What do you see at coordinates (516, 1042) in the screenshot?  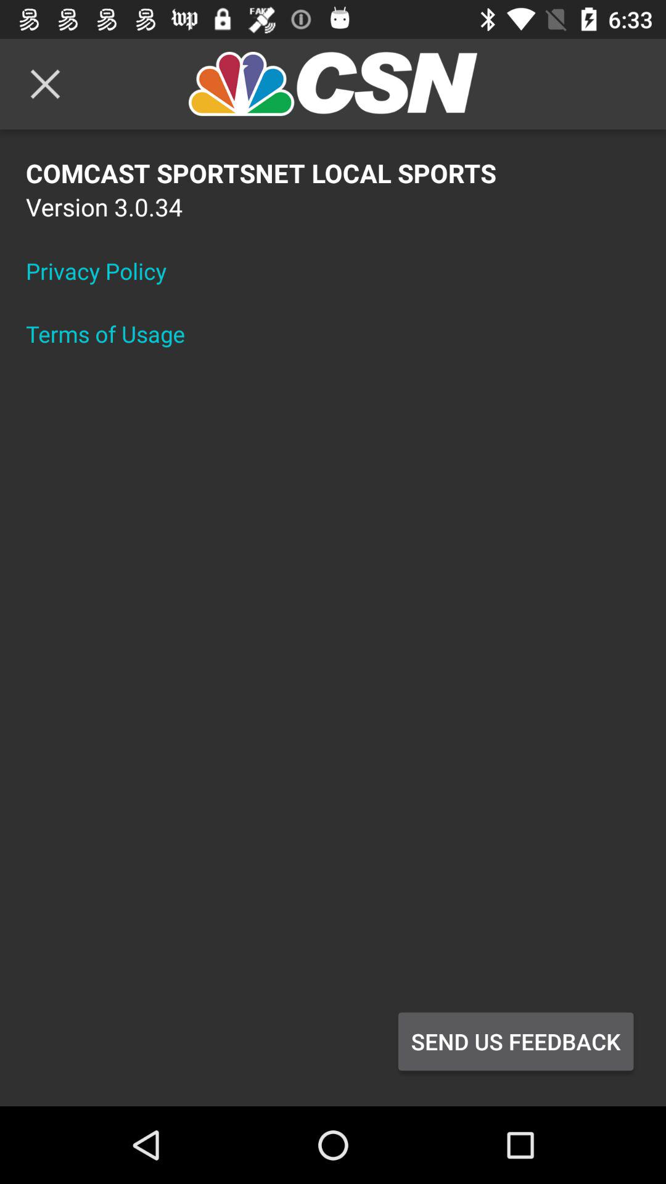 I see `tap the item below comcast sportsnet local icon` at bounding box center [516, 1042].